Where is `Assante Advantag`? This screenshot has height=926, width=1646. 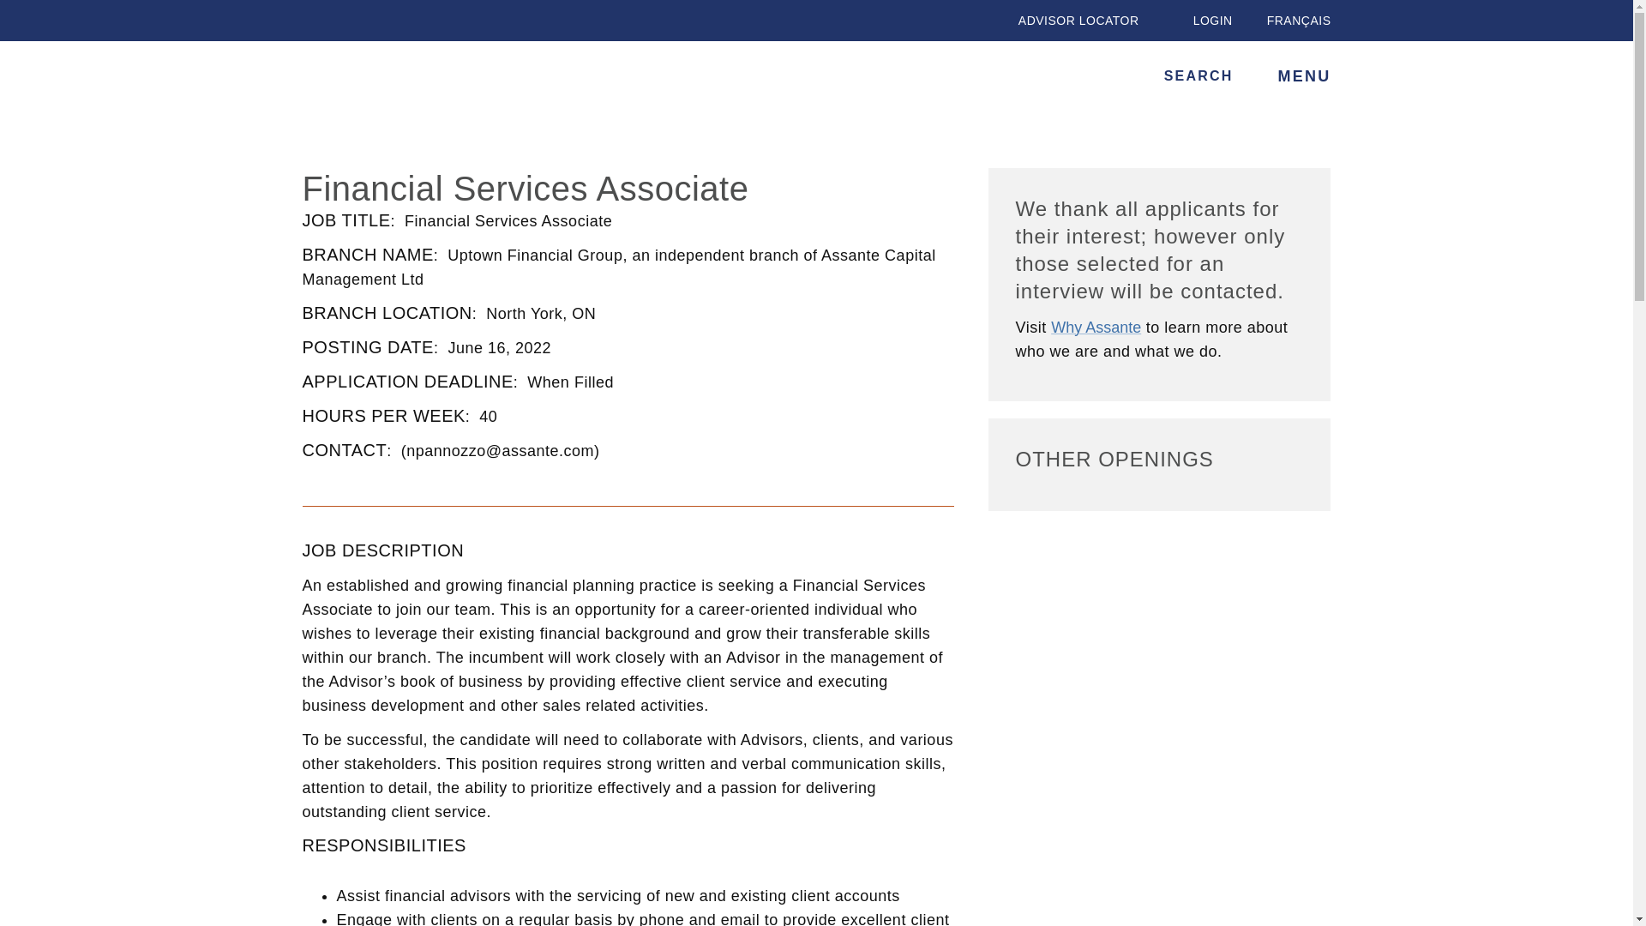
Assante Advantag is located at coordinates (1096, 328).